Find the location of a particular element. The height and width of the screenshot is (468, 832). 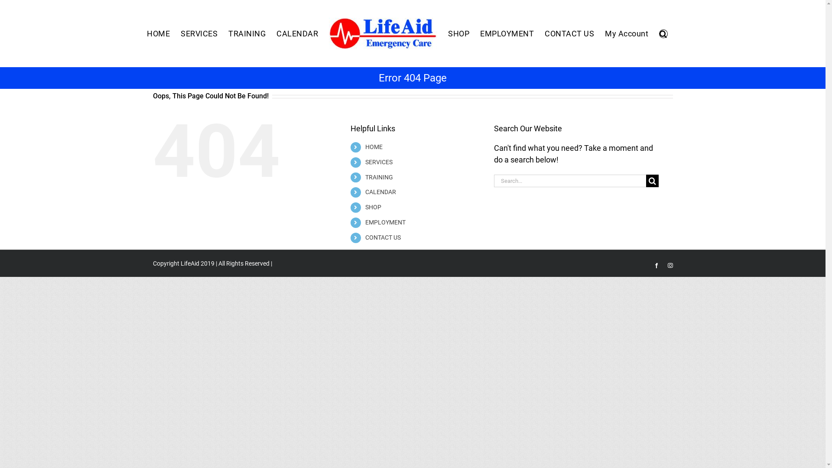

TRAINING is located at coordinates (379, 177).